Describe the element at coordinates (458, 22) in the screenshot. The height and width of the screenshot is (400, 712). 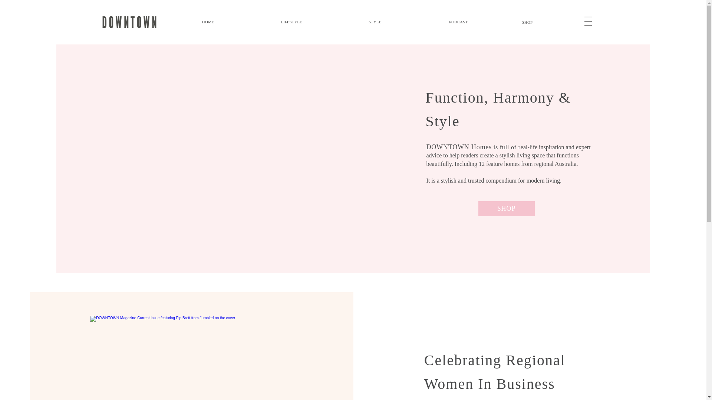
I see `PODCAST` at that location.